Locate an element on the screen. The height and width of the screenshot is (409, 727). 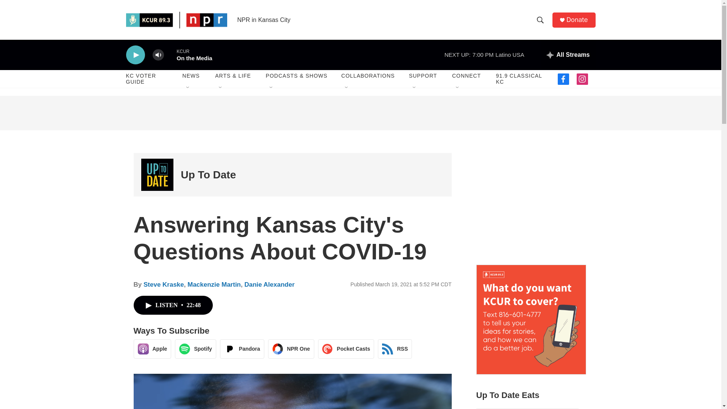
3rd party ad content is located at coordinates (530, 200).